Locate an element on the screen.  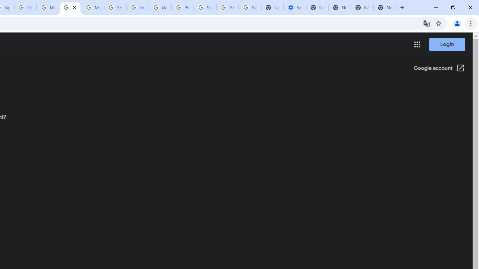
Translate this page is located at coordinates (427, 23).